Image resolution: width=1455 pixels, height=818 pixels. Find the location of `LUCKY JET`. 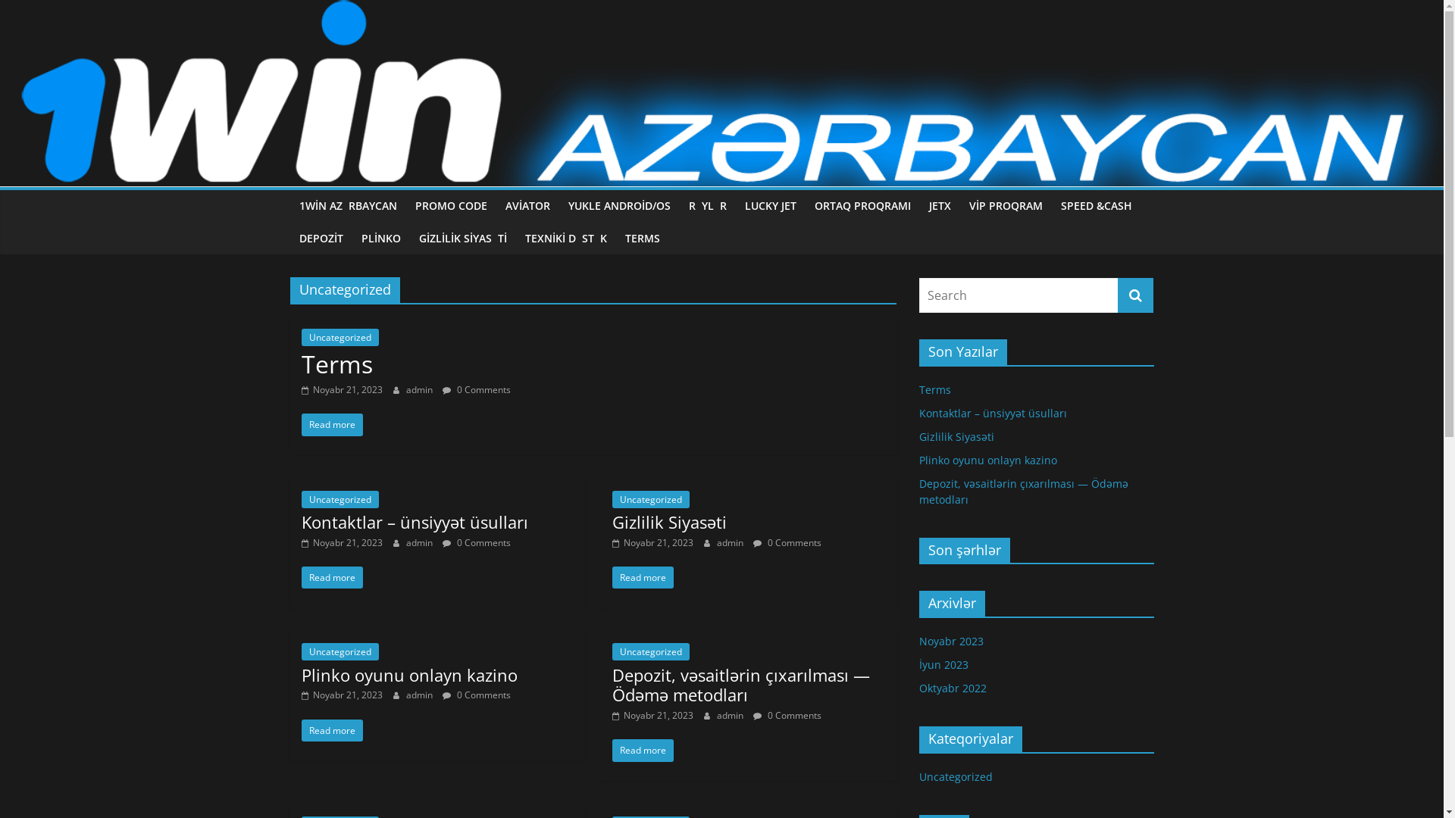

LUCKY JET is located at coordinates (770, 206).